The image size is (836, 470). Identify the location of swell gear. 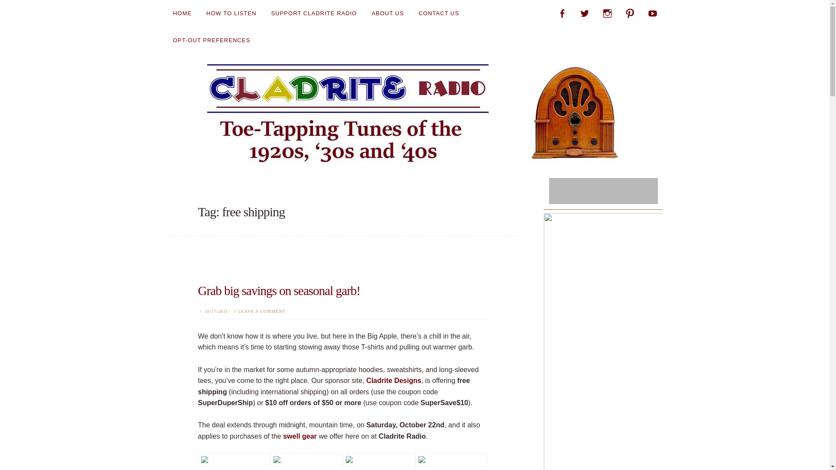
(300, 436).